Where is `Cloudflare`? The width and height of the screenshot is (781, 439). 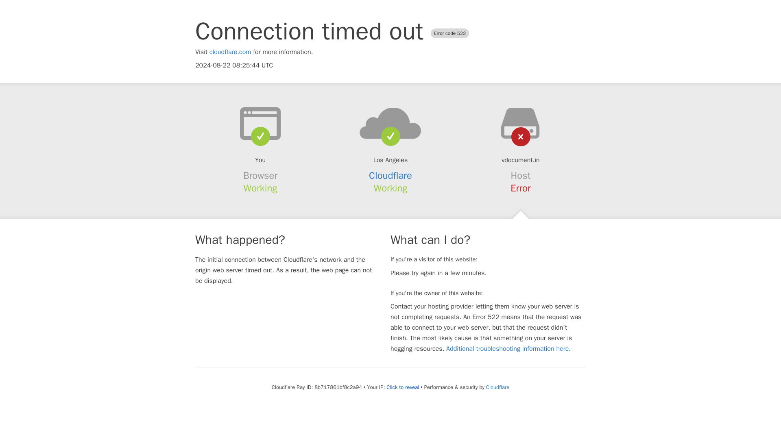 Cloudflare is located at coordinates (497, 387).